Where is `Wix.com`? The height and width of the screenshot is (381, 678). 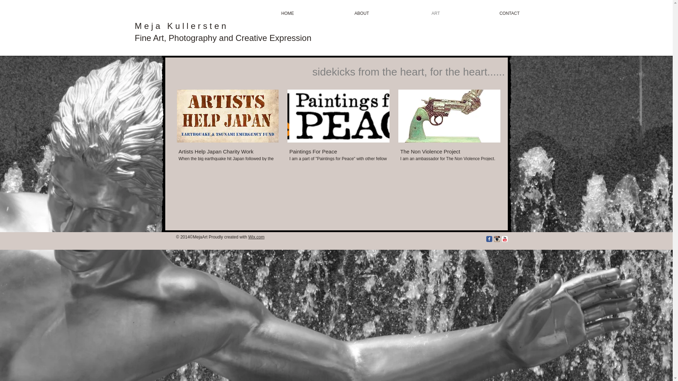
Wix.com is located at coordinates (256, 237).